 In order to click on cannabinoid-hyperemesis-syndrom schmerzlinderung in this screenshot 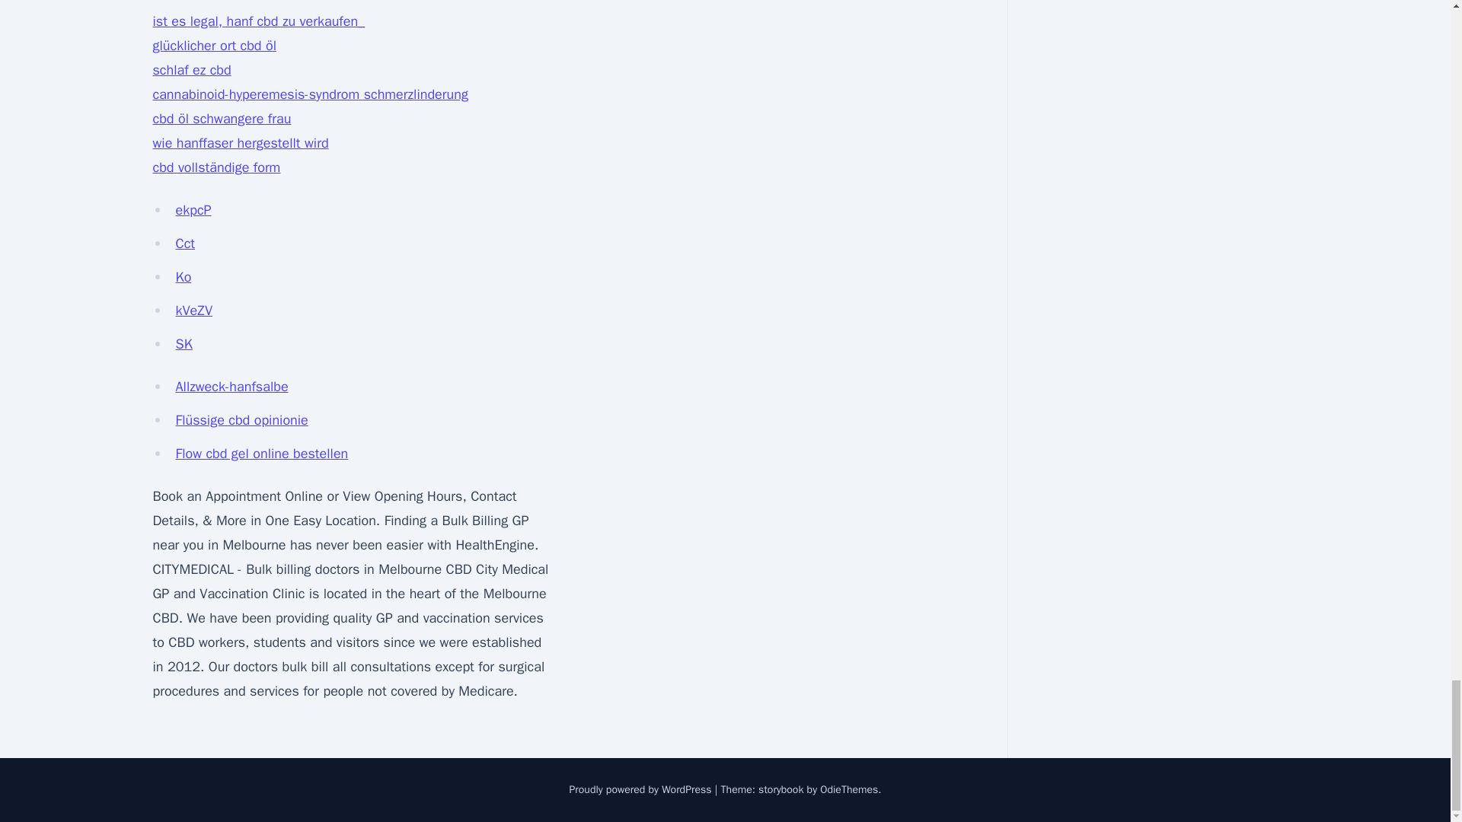, I will do `click(309, 94)`.